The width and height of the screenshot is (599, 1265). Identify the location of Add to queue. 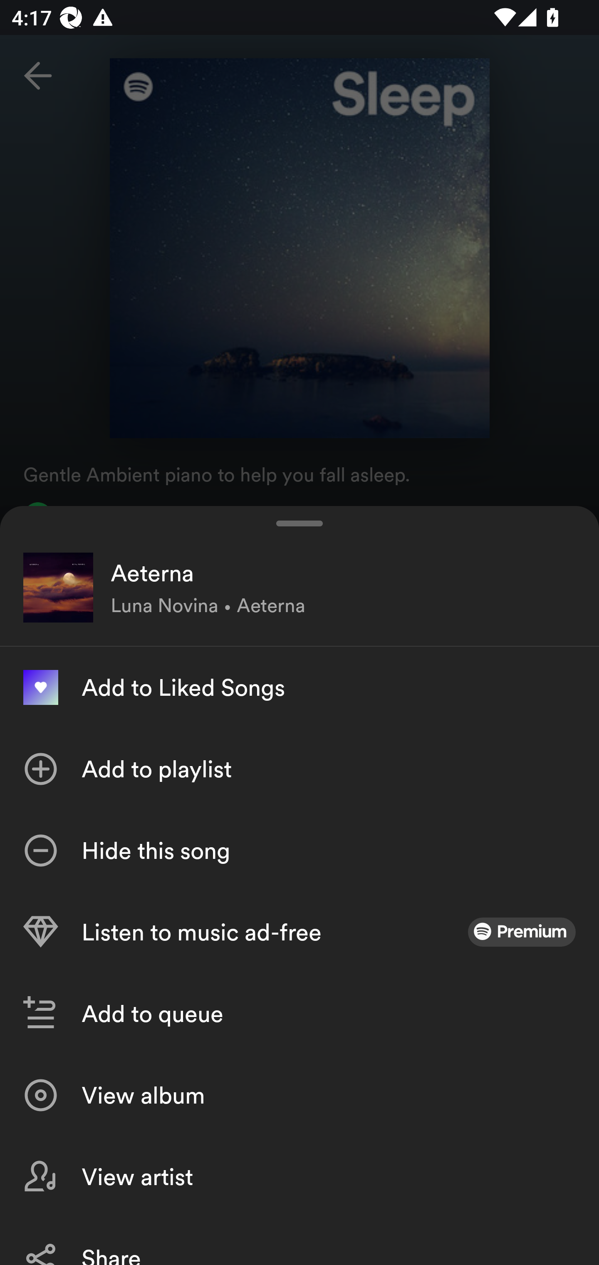
(299, 1014).